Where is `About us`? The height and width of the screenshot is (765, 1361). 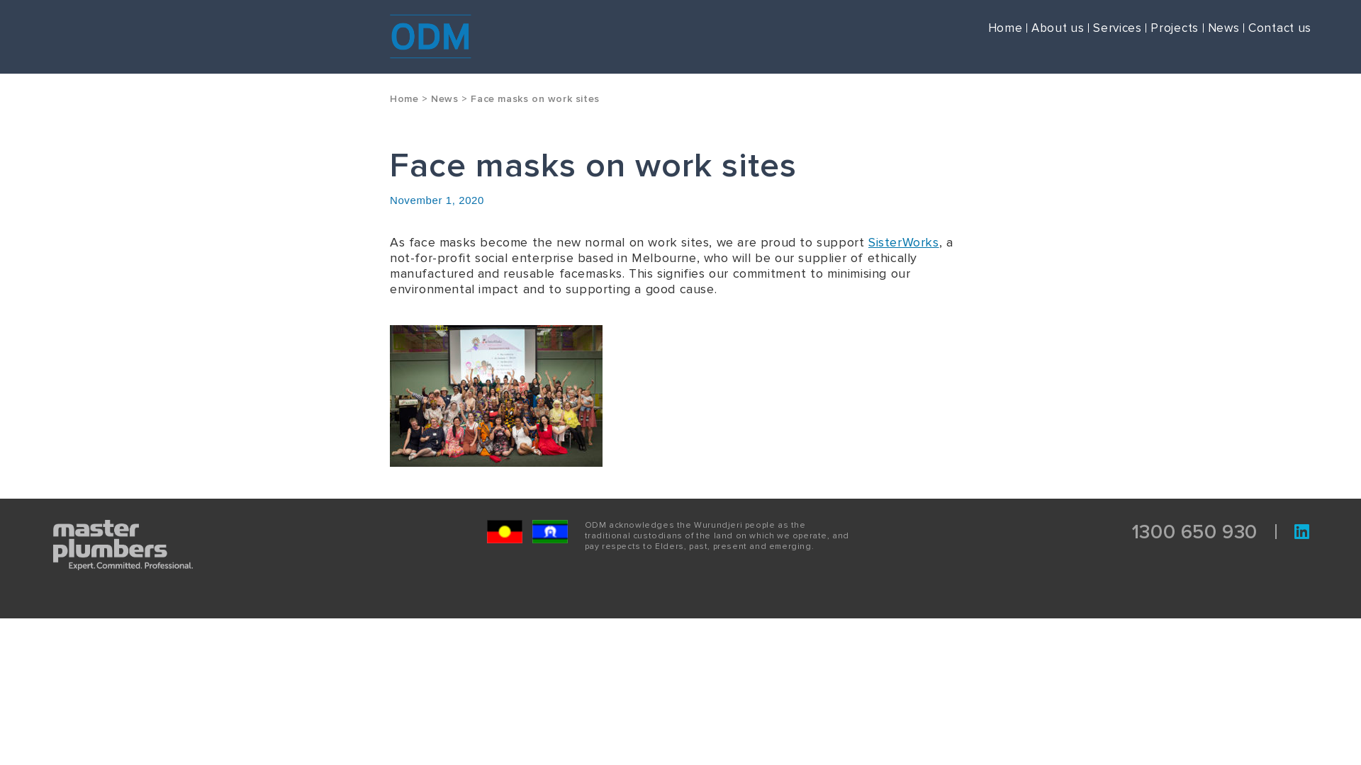 About us is located at coordinates (1056, 28).